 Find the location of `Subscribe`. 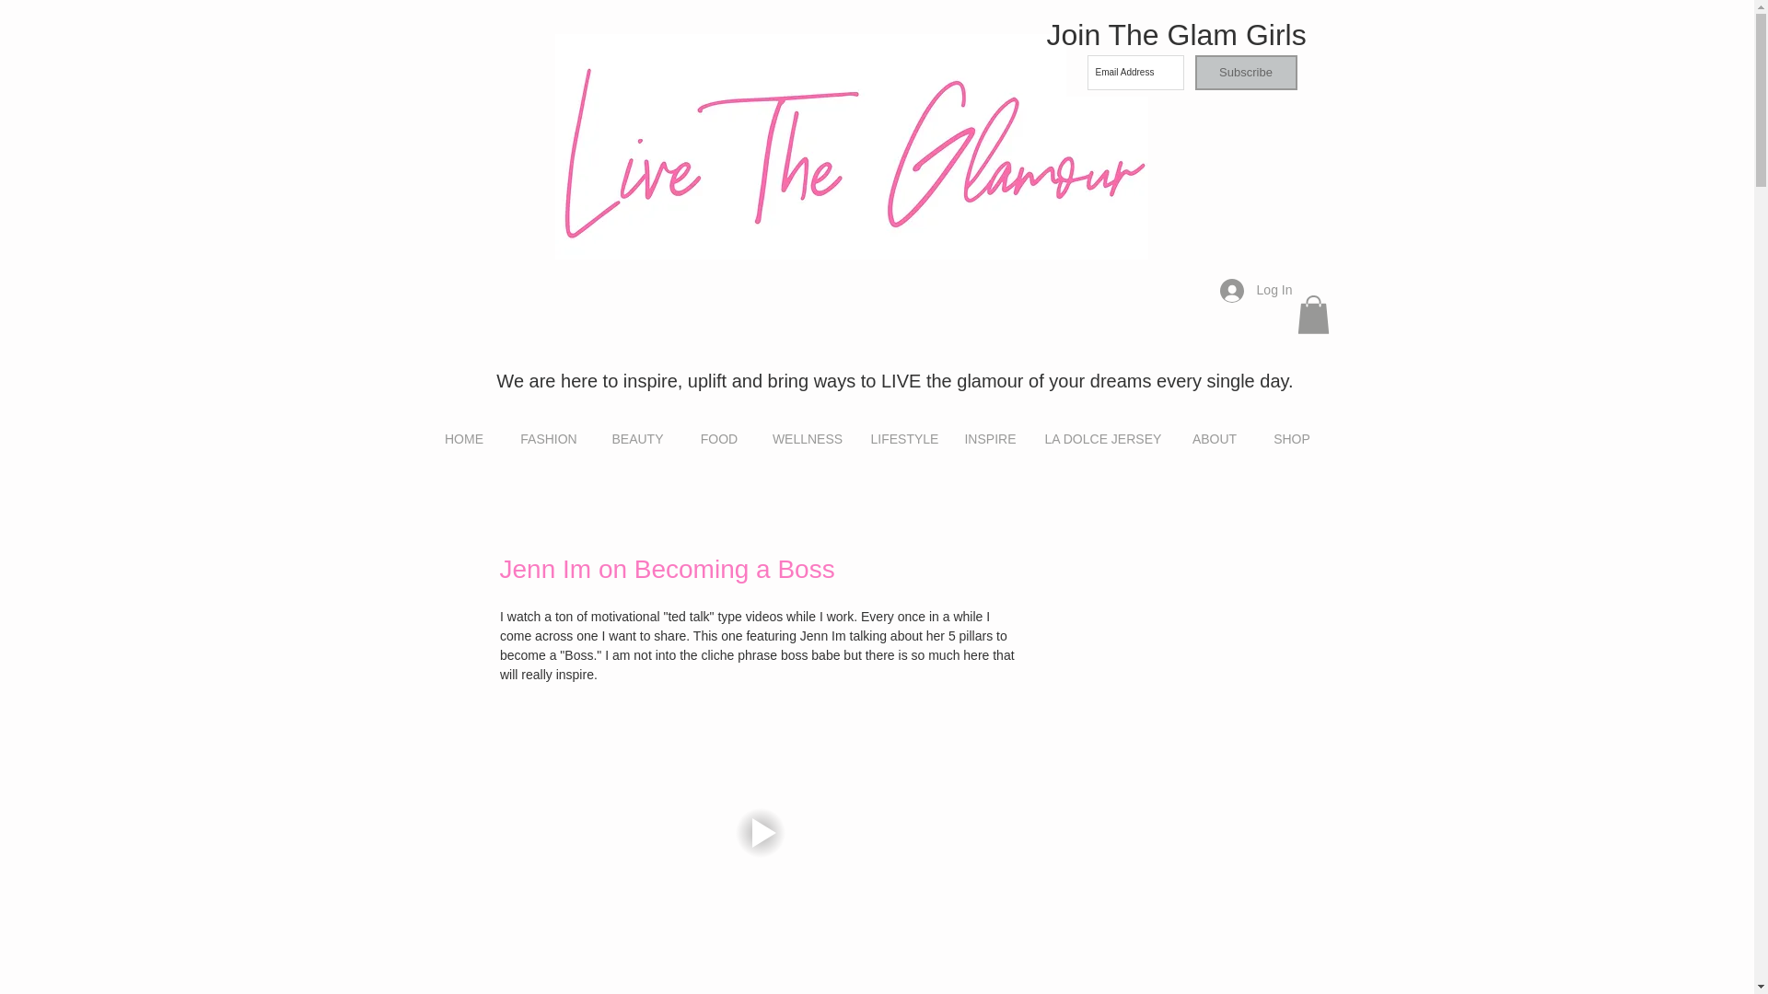

Subscribe is located at coordinates (1246, 73).